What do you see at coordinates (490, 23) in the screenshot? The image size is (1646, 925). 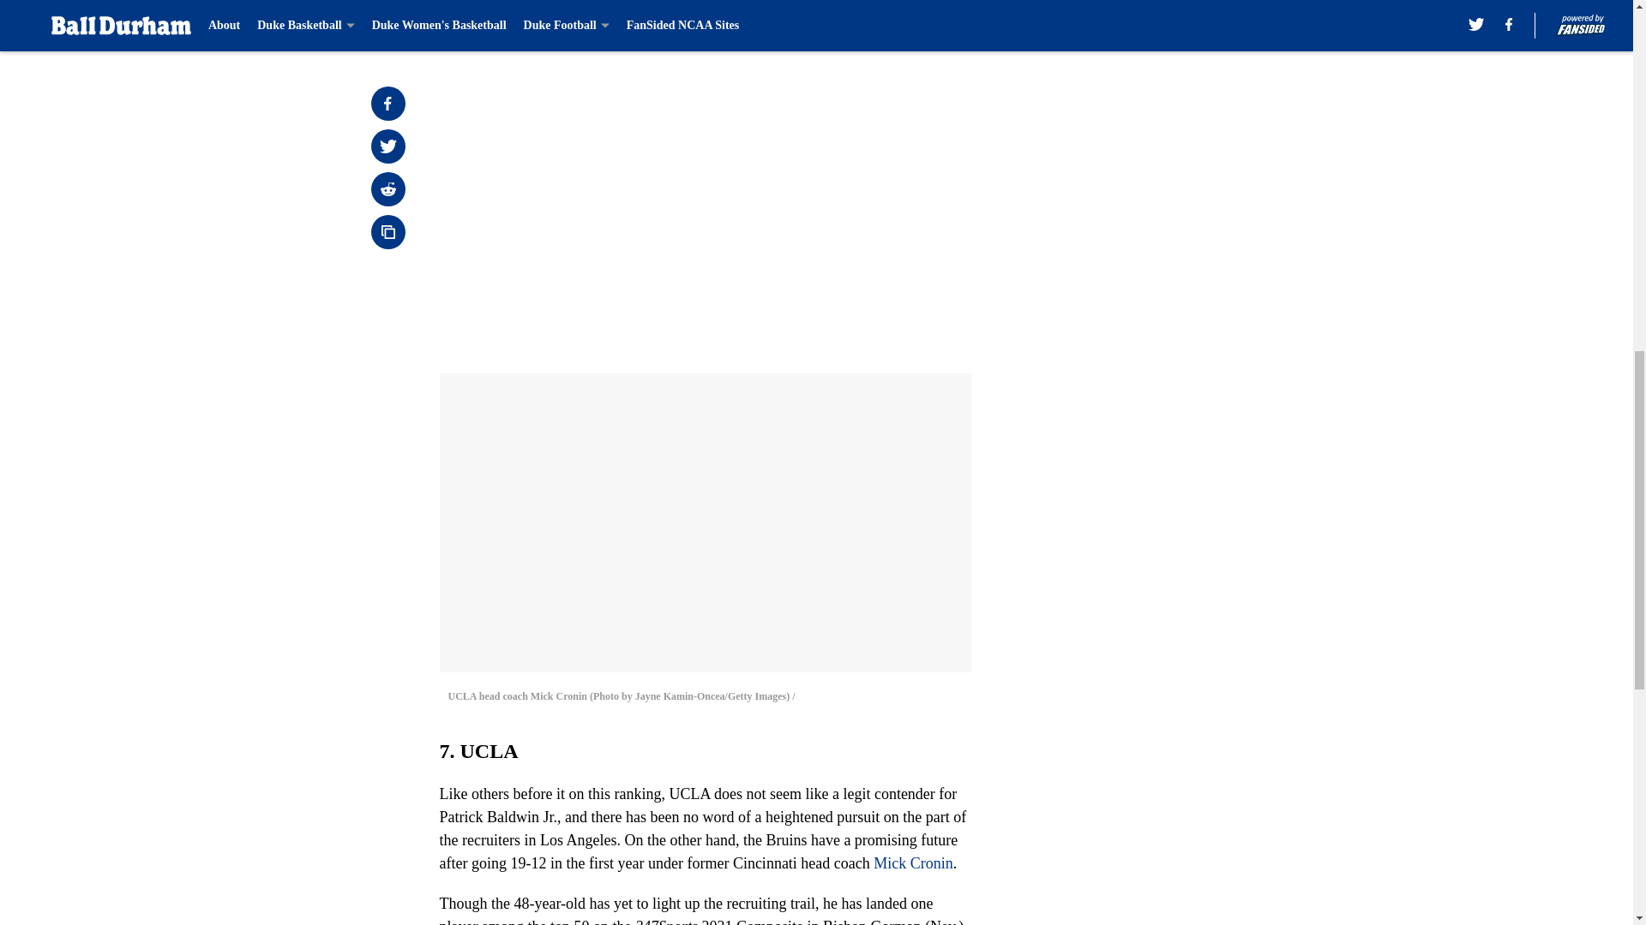 I see `Prev` at bounding box center [490, 23].